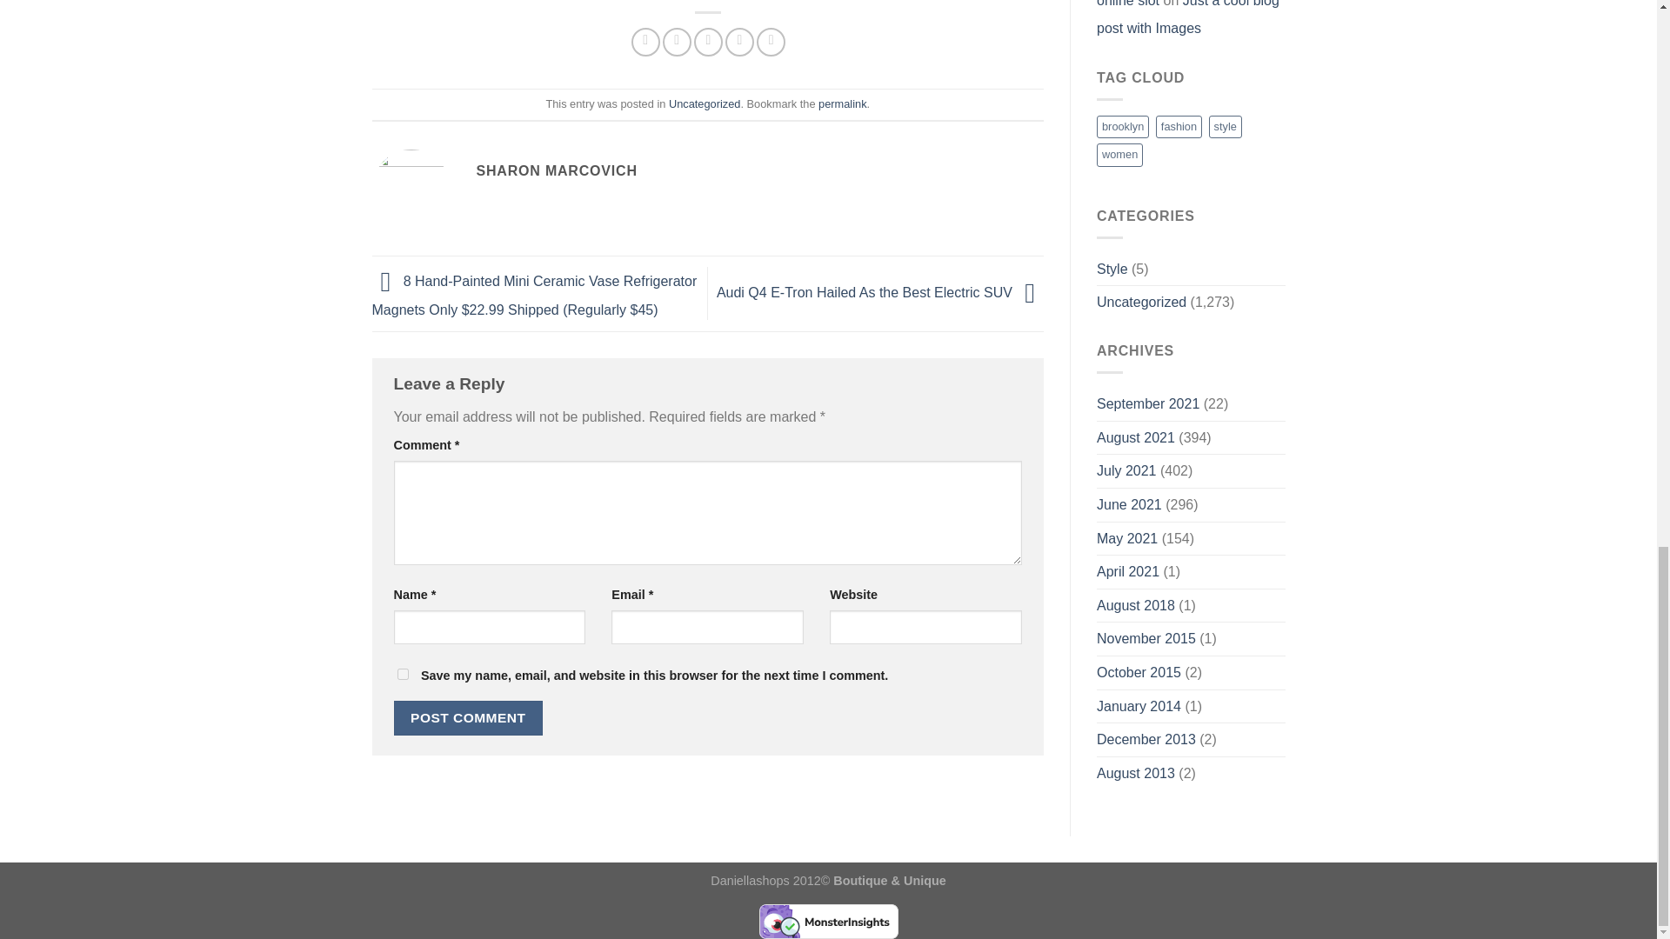 The height and width of the screenshot is (939, 1670). What do you see at coordinates (771, 42) in the screenshot?
I see `Share on Telegram` at bounding box center [771, 42].